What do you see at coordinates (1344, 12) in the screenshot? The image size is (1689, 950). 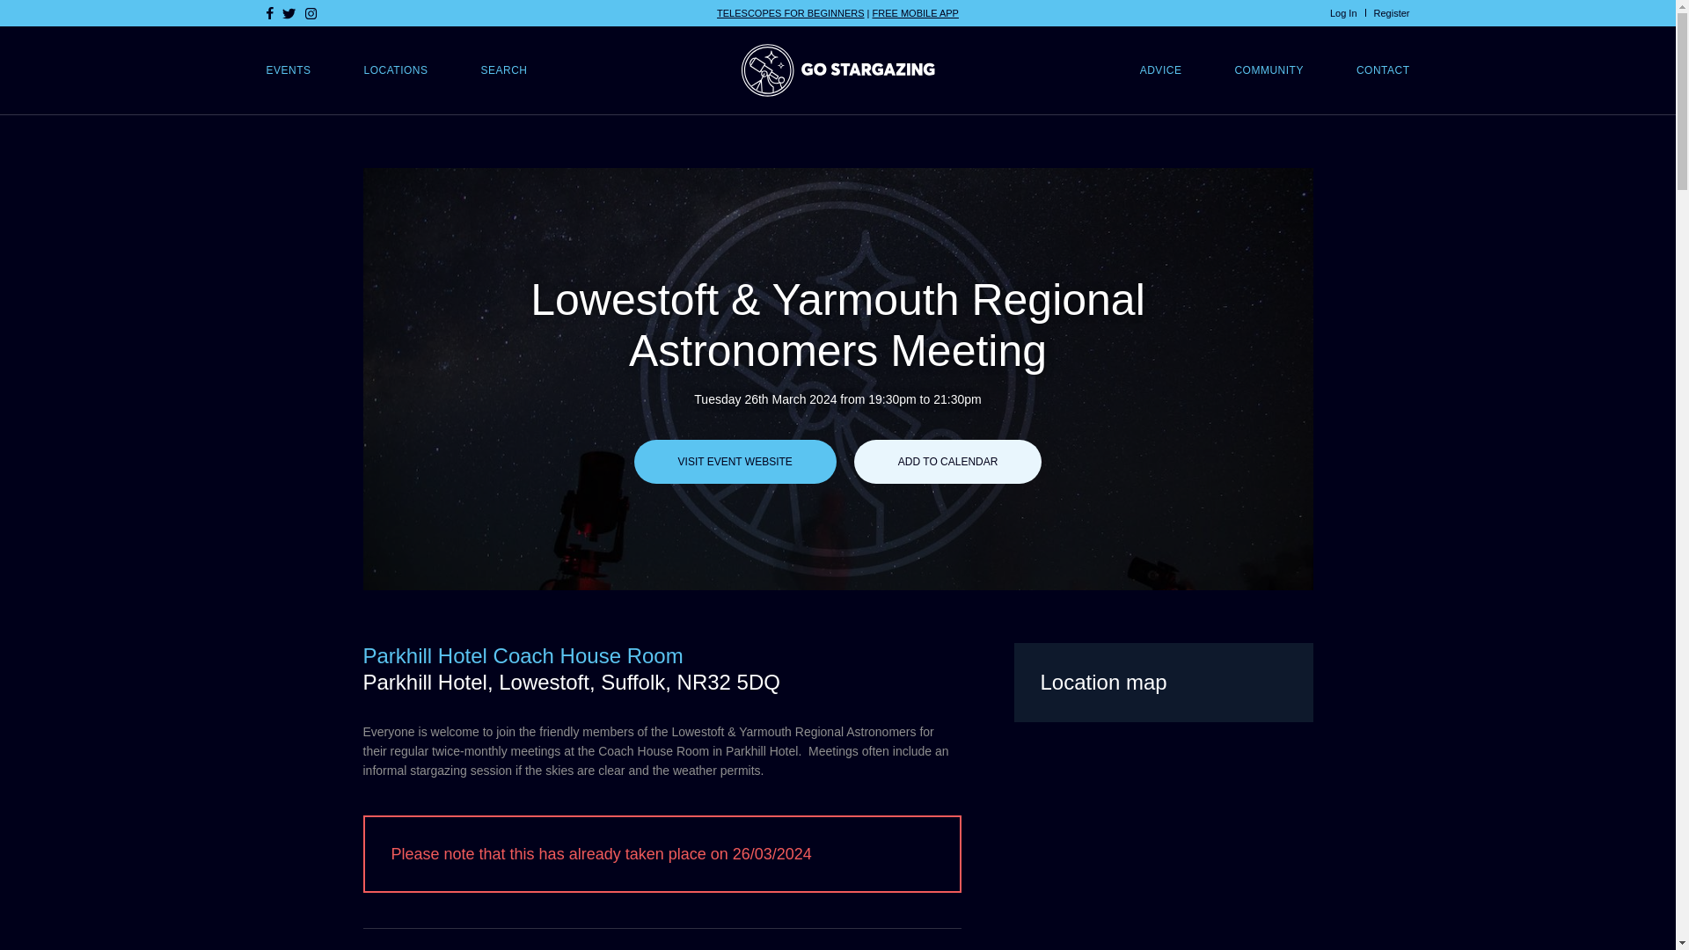 I see `Log In` at bounding box center [1344, 12].